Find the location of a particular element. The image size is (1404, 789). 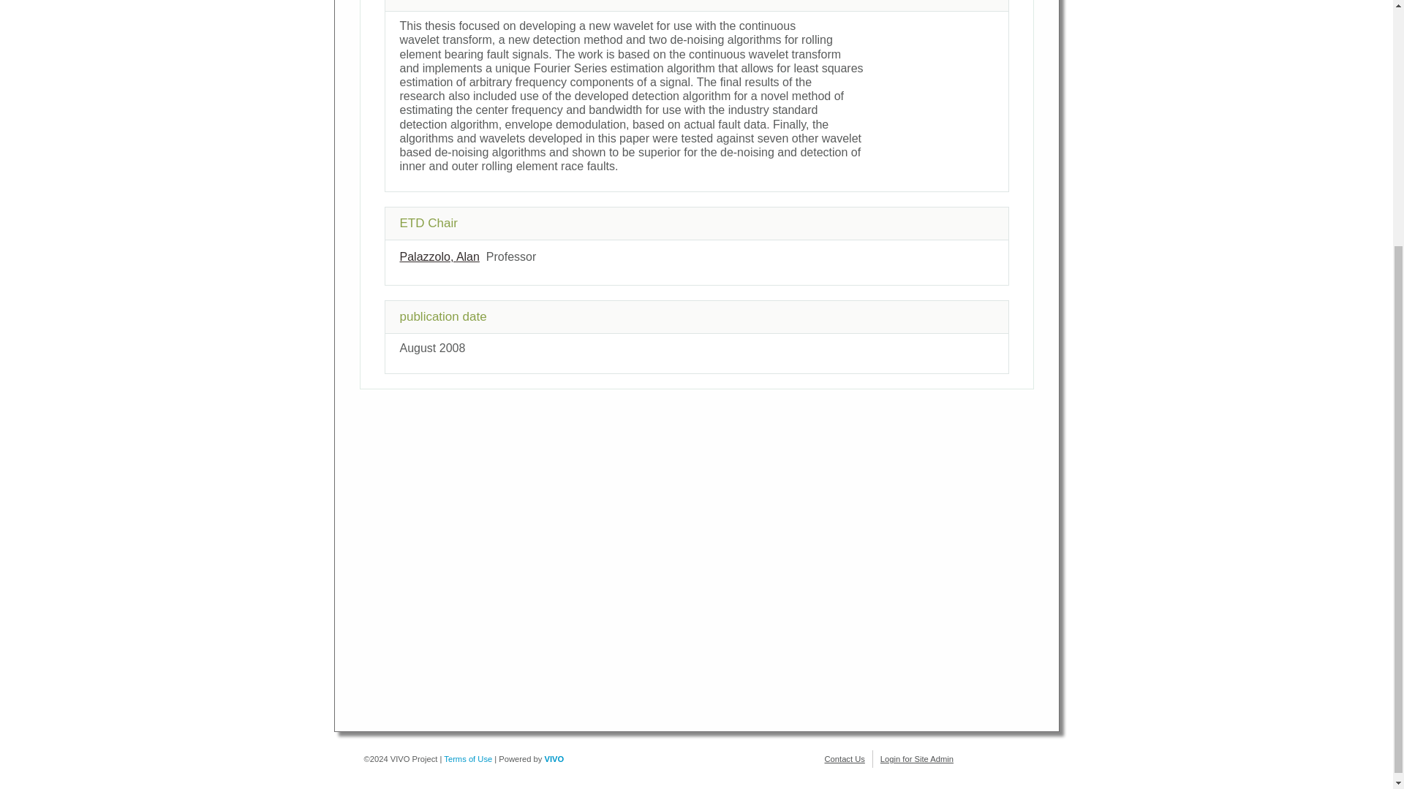

VIVO is located at coordinates (554, 758).